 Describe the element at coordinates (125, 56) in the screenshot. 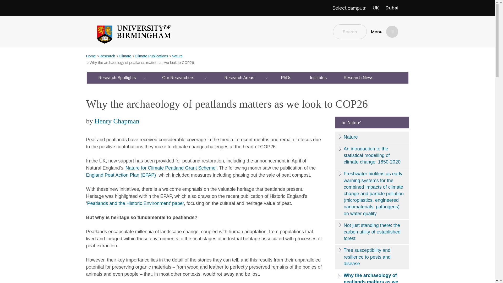

I see `Climate` at that location.